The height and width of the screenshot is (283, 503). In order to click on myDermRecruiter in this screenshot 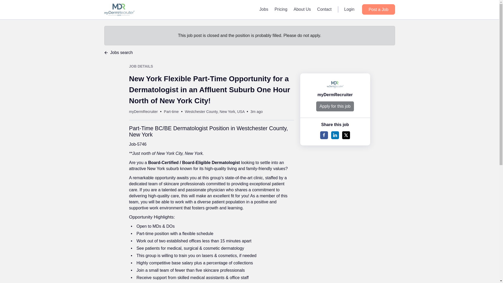, I will do `click(335, 95)`.